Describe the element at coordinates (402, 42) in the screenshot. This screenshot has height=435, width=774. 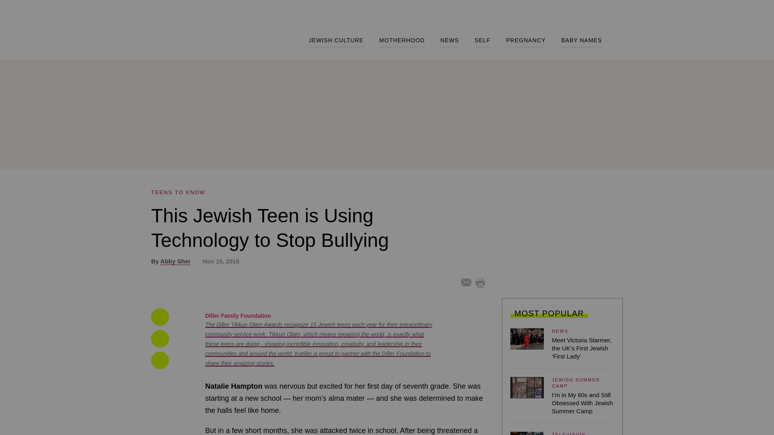
I see `MOTHERHOOD` at that location.